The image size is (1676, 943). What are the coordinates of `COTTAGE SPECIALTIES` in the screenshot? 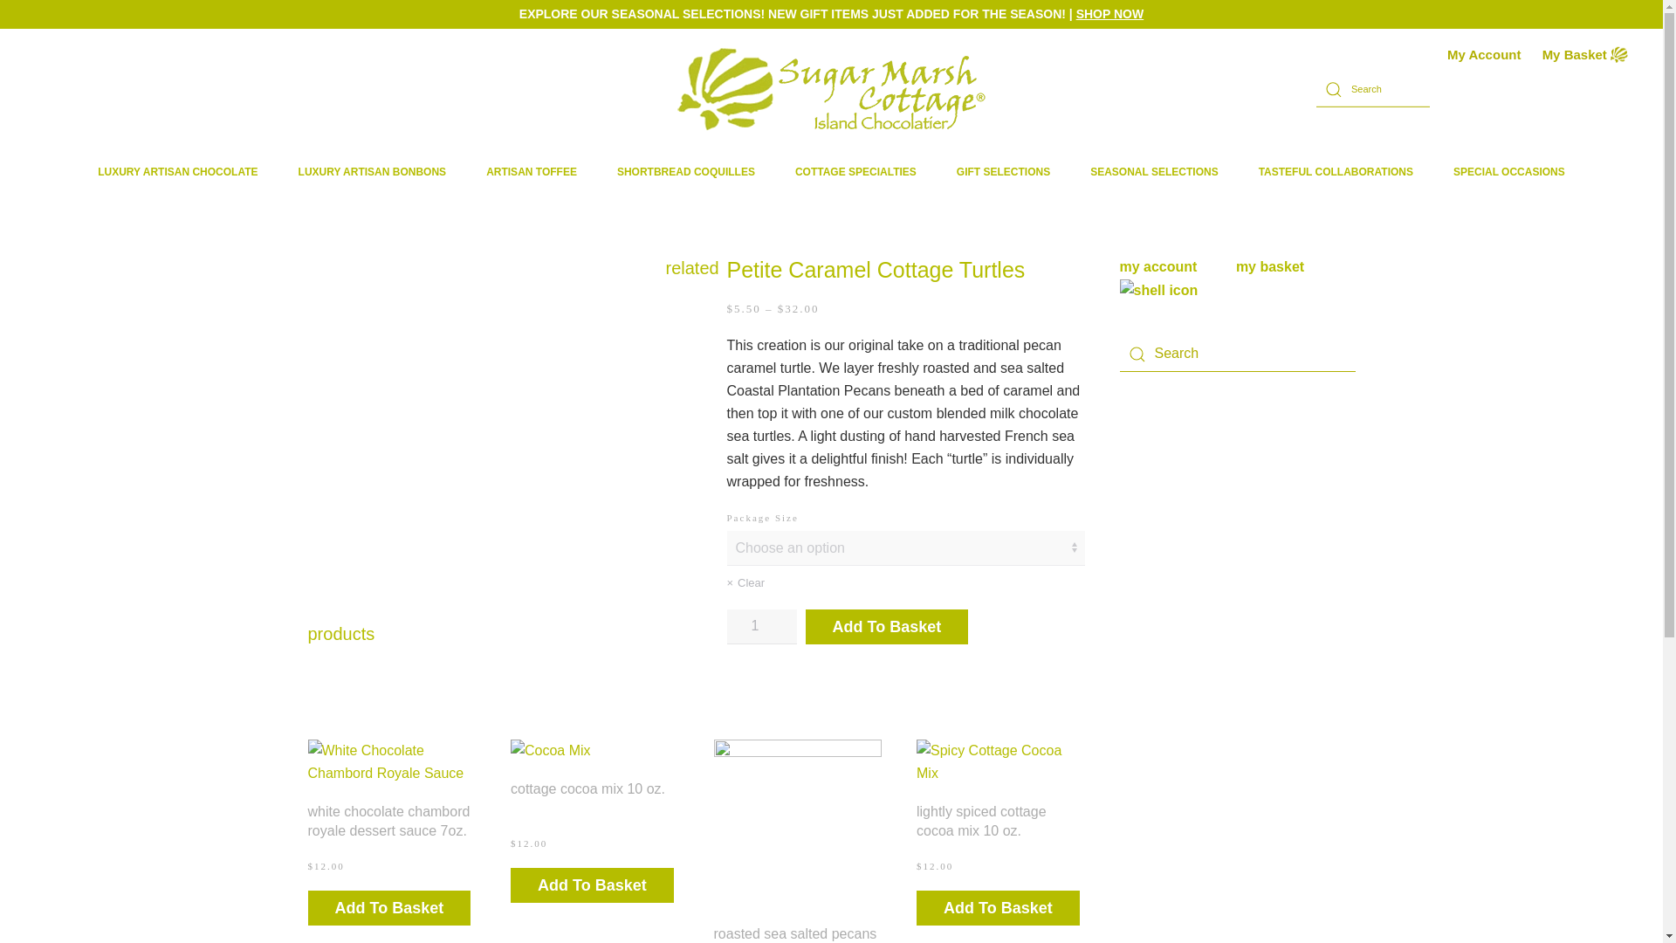 It's located at (855, 172).